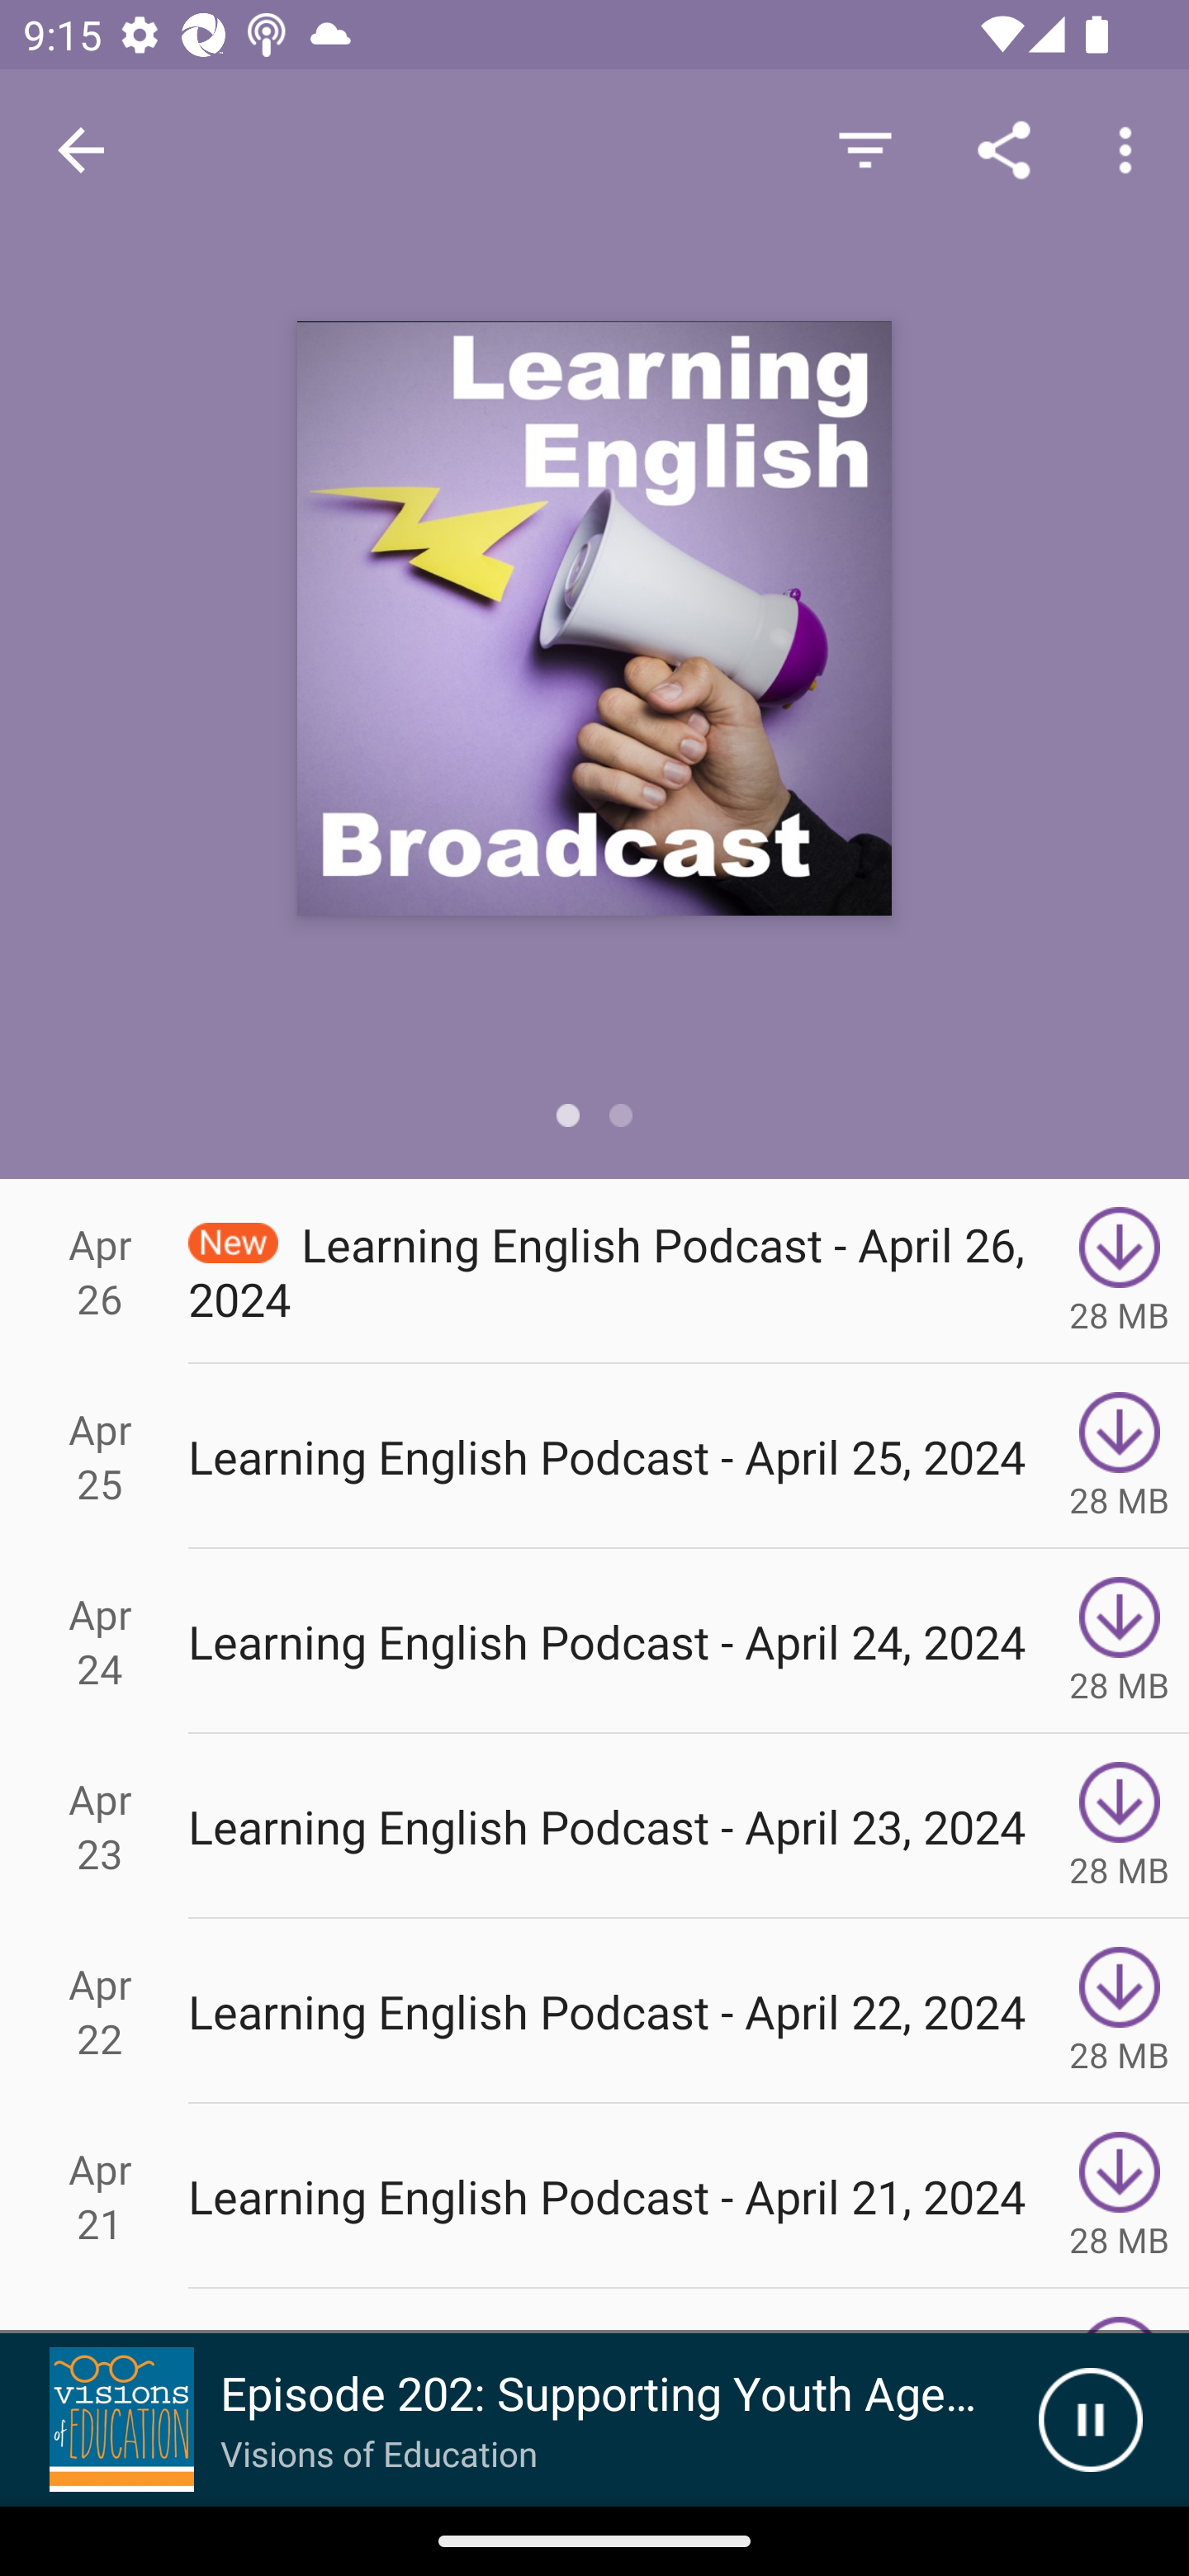 The height and width of the screenshot is (2576, 1189). Describe the element at coordinates (1004, 149) in the screenshot. I see `Share Link` at that location.